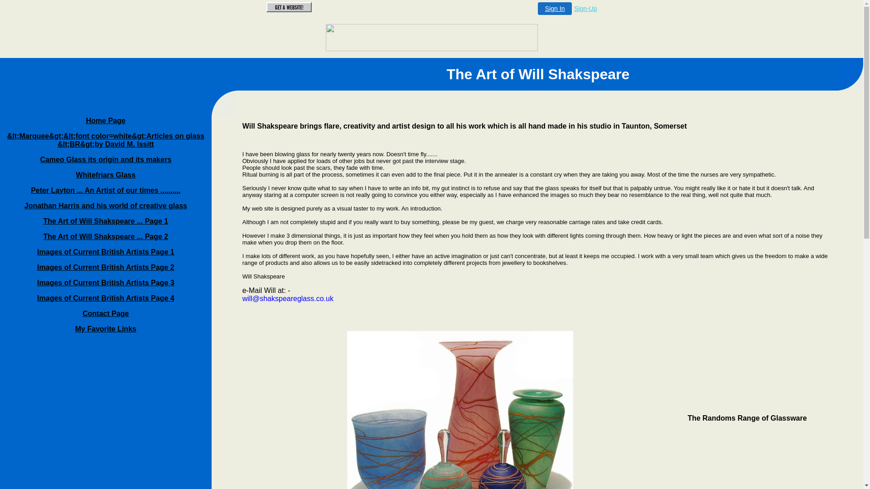 This screenshot has height=489, width=870. I want to click on Cameo Glass its origin and its makers, so click(106, 159).